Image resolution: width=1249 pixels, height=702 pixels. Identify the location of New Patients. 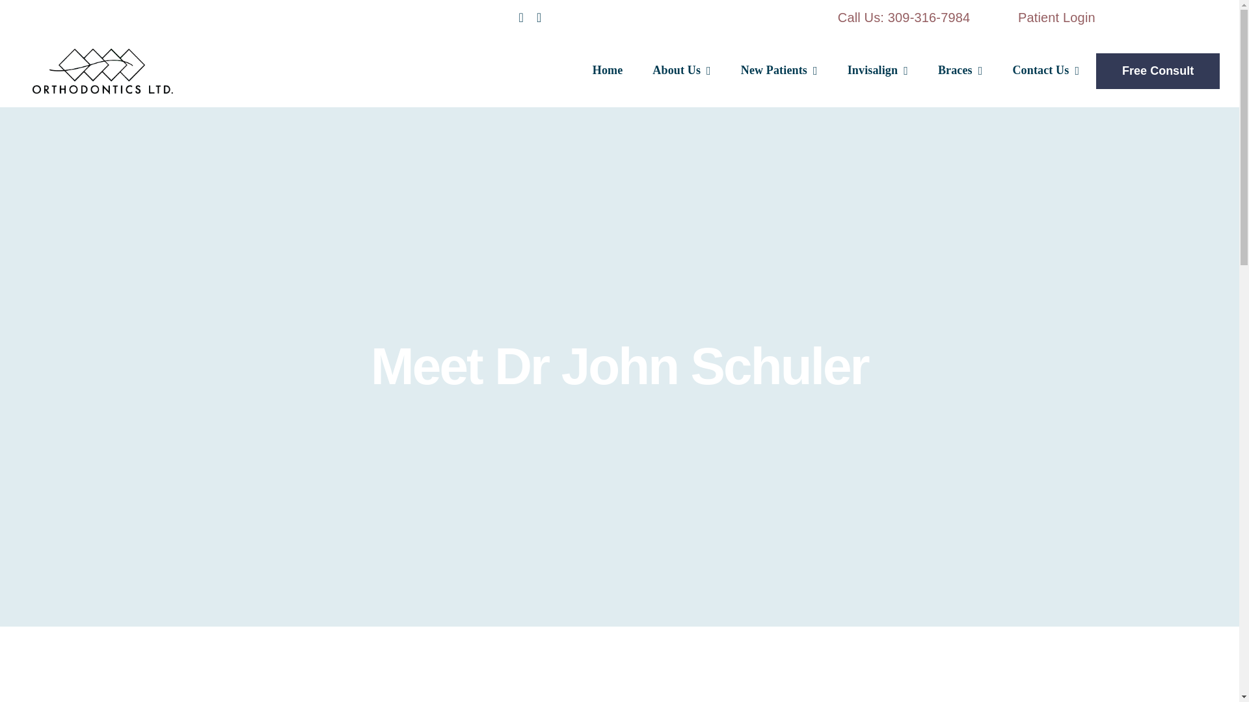
(779, 71).